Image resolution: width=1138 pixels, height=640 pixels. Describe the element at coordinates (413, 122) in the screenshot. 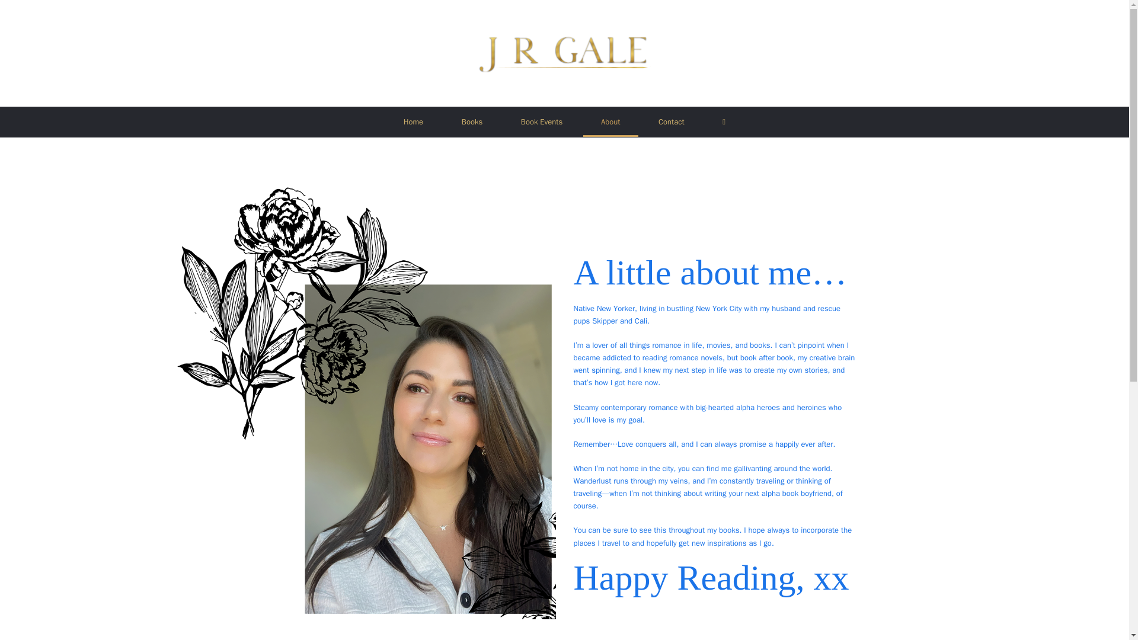

I see `Home` at that location.